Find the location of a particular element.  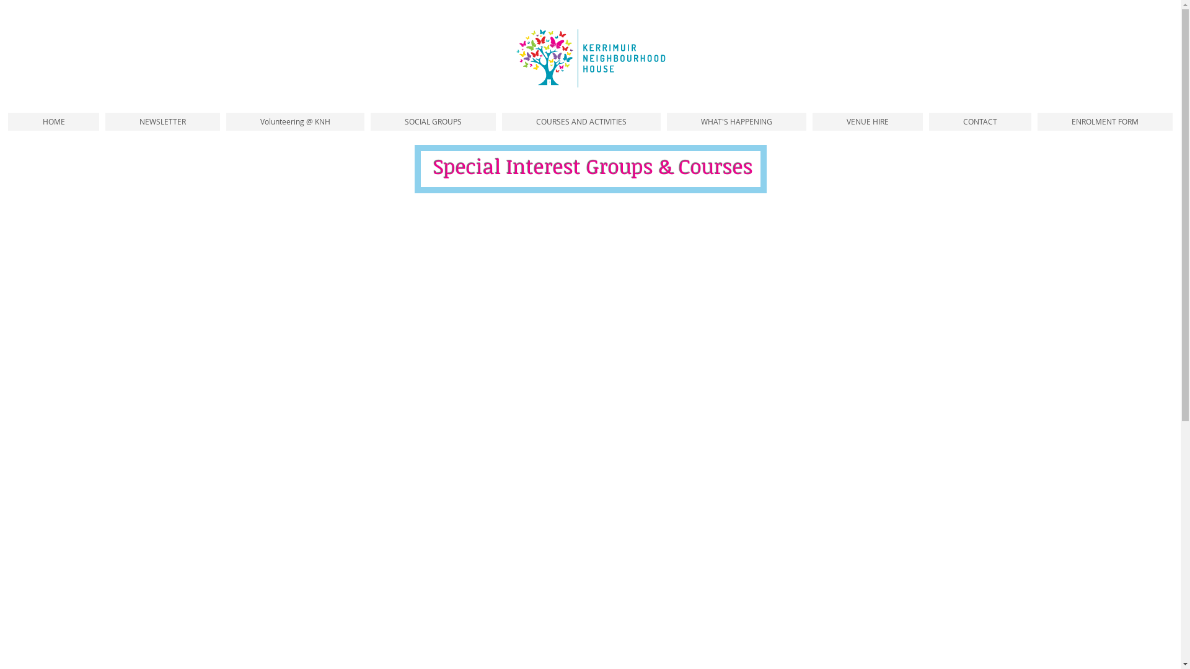

CONTACT is located at coordinates (981, 121).